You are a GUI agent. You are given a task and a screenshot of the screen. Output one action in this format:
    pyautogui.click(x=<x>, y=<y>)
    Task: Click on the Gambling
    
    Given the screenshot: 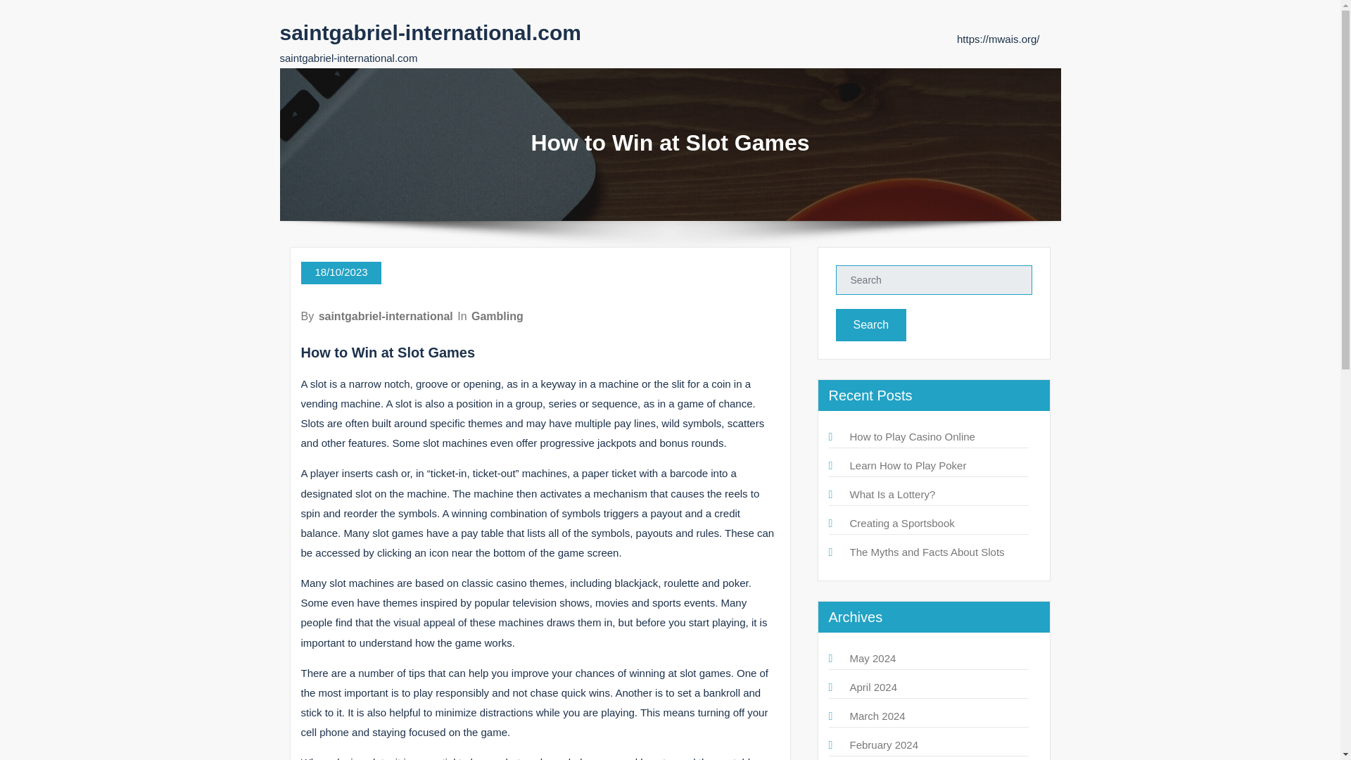 What is the action you would take?
    pyautogui.click(x=497, y=315)
    